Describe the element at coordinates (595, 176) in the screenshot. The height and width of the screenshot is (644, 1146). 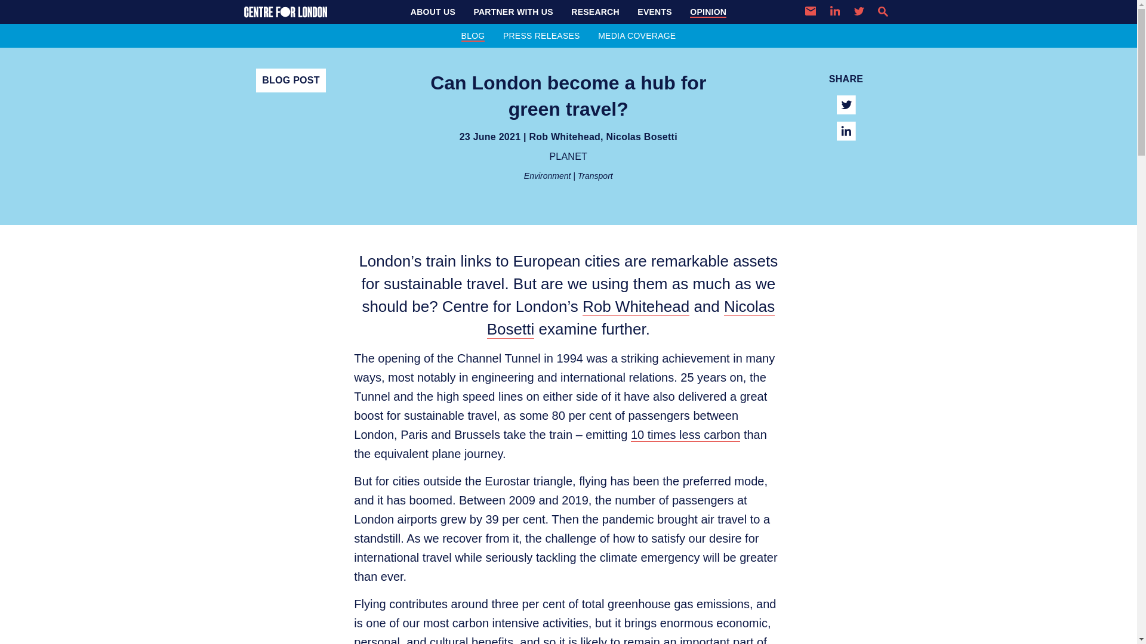
I see `Search for content tagged as Transport` at that location.